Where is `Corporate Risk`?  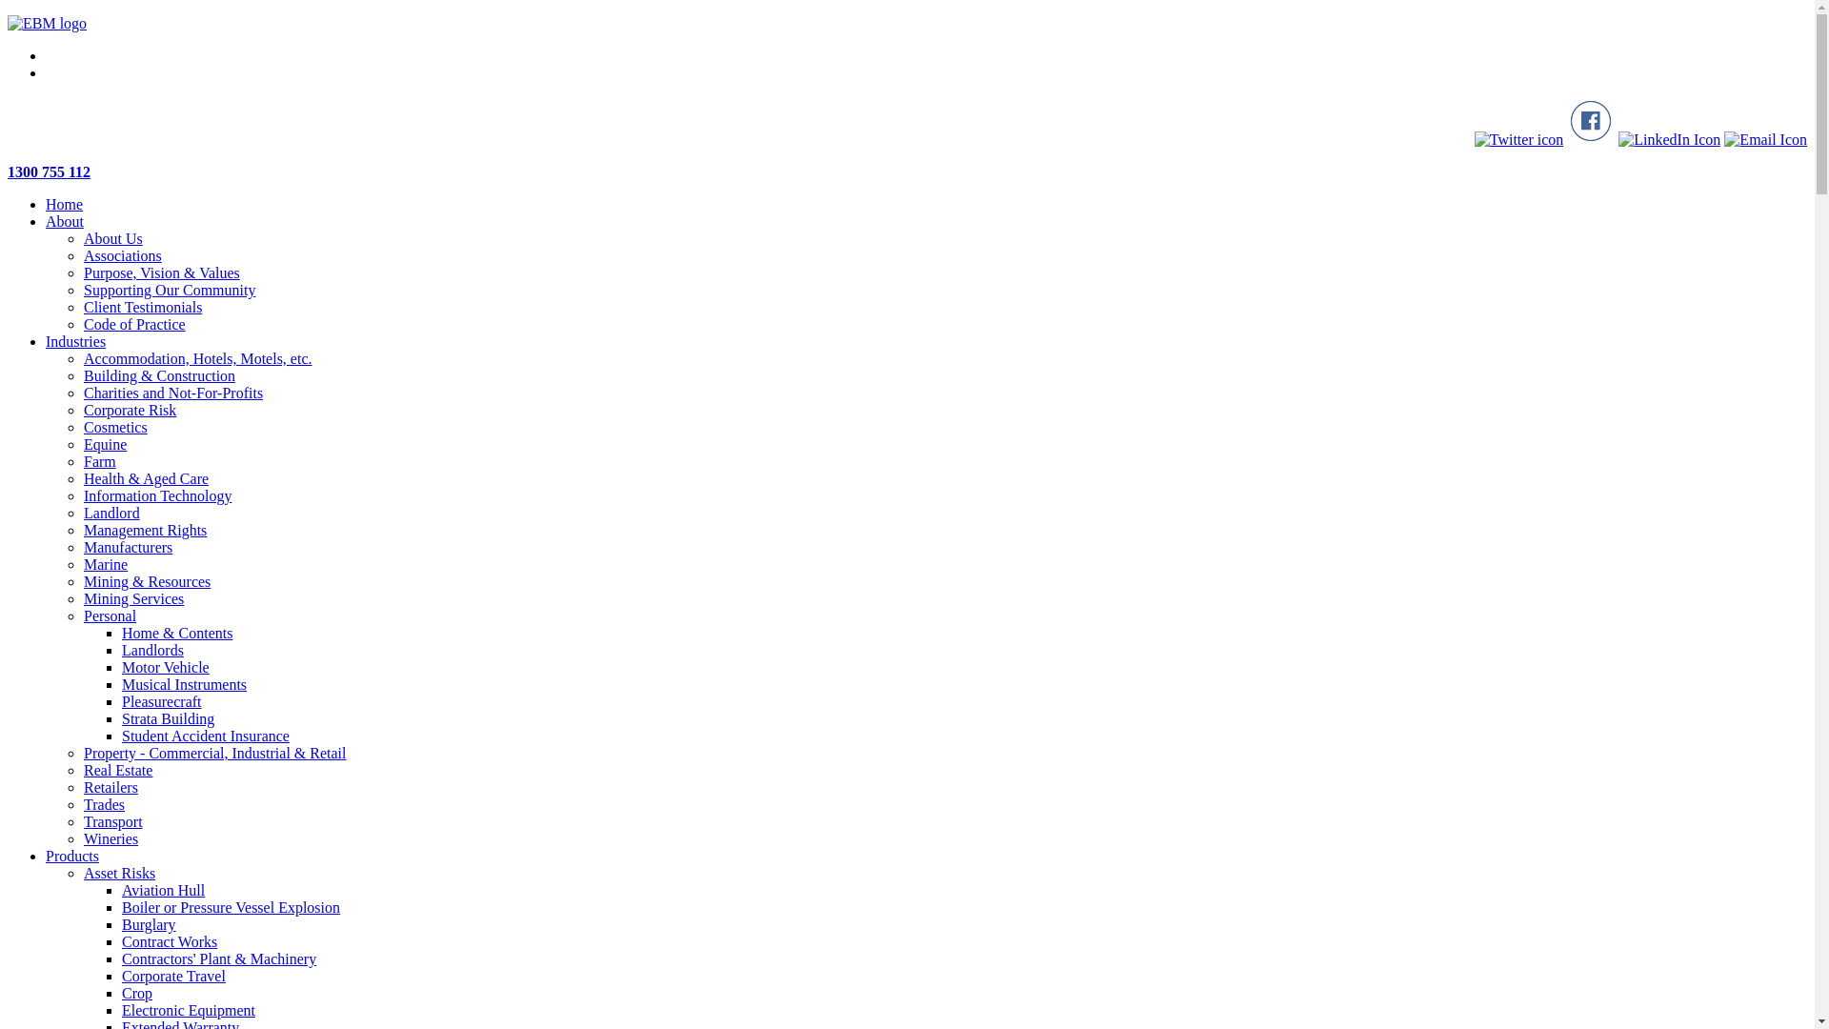
Corporate Risk is located at coordinates (130, 410).